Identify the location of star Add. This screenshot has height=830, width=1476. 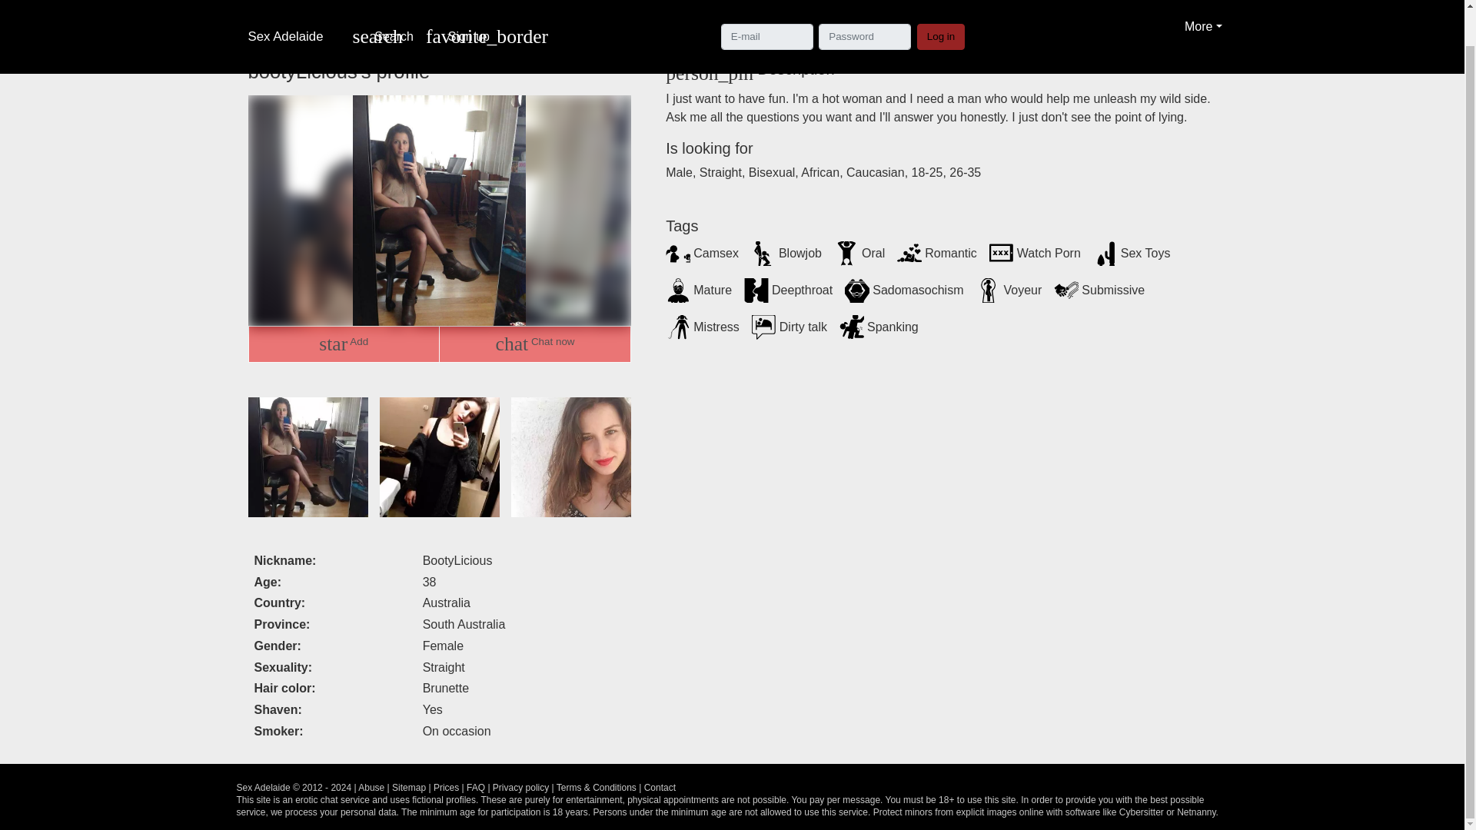
(941, 6).